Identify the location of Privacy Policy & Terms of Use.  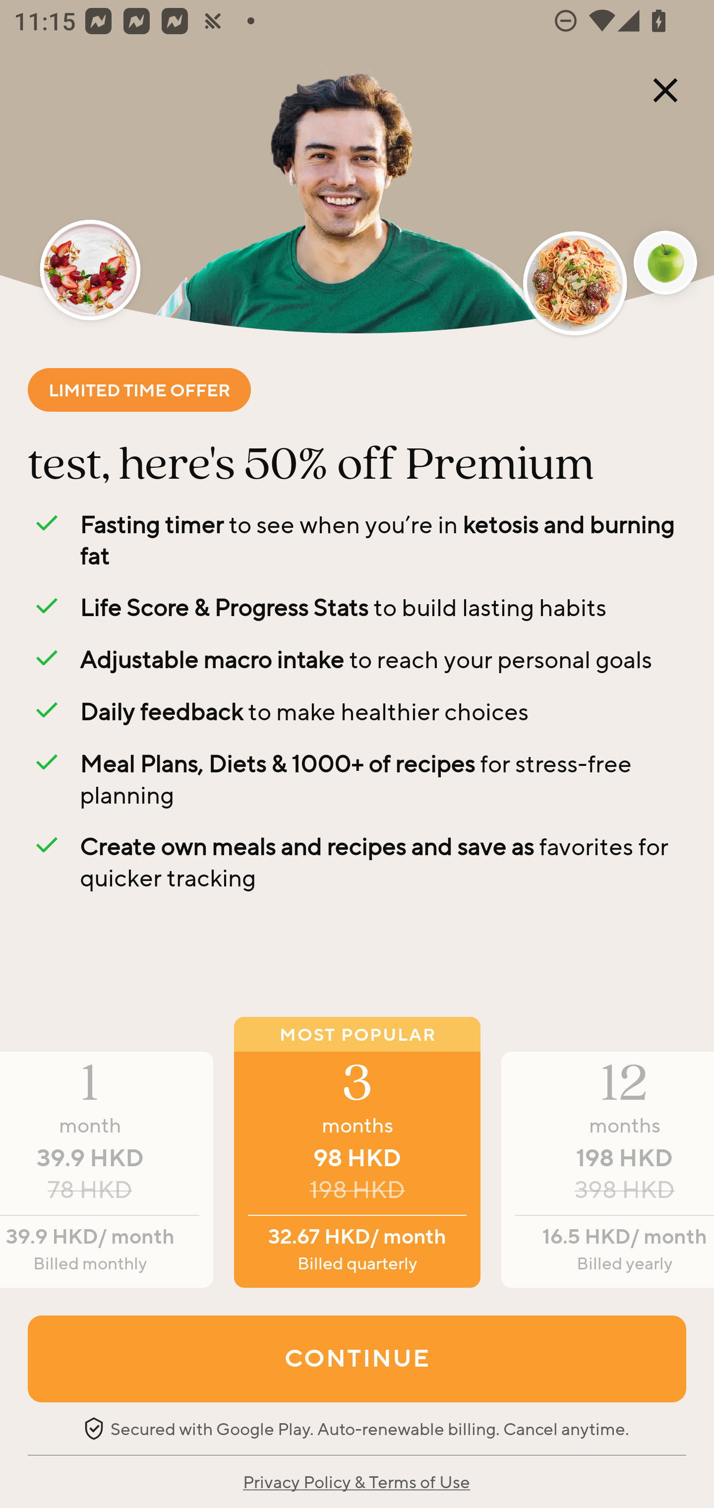
(356, 1481).